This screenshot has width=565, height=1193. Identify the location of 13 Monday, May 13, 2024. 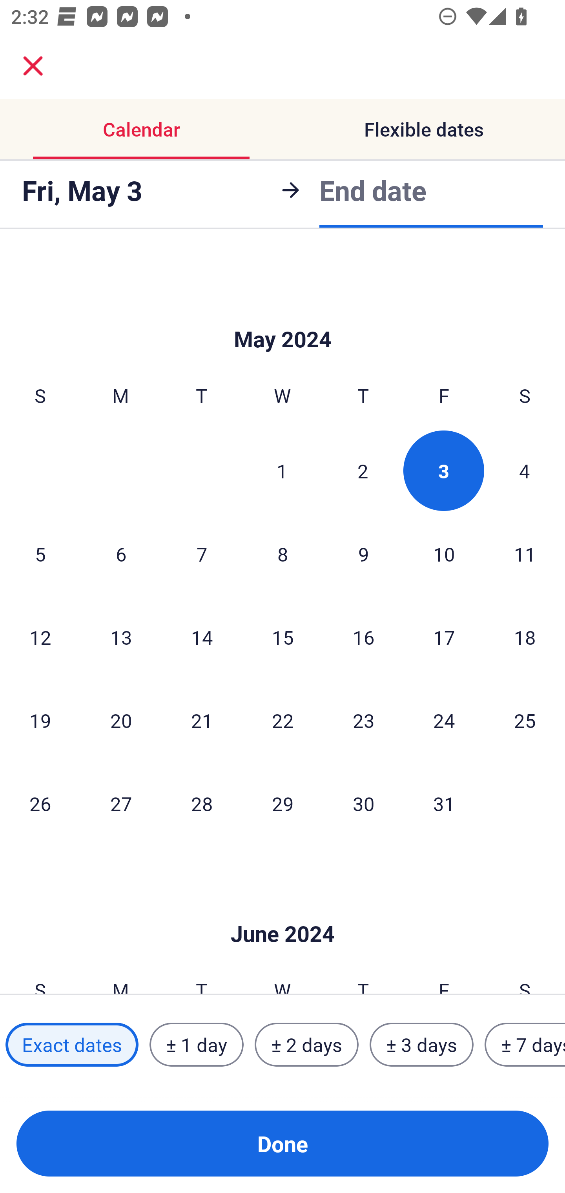
(121, 637).